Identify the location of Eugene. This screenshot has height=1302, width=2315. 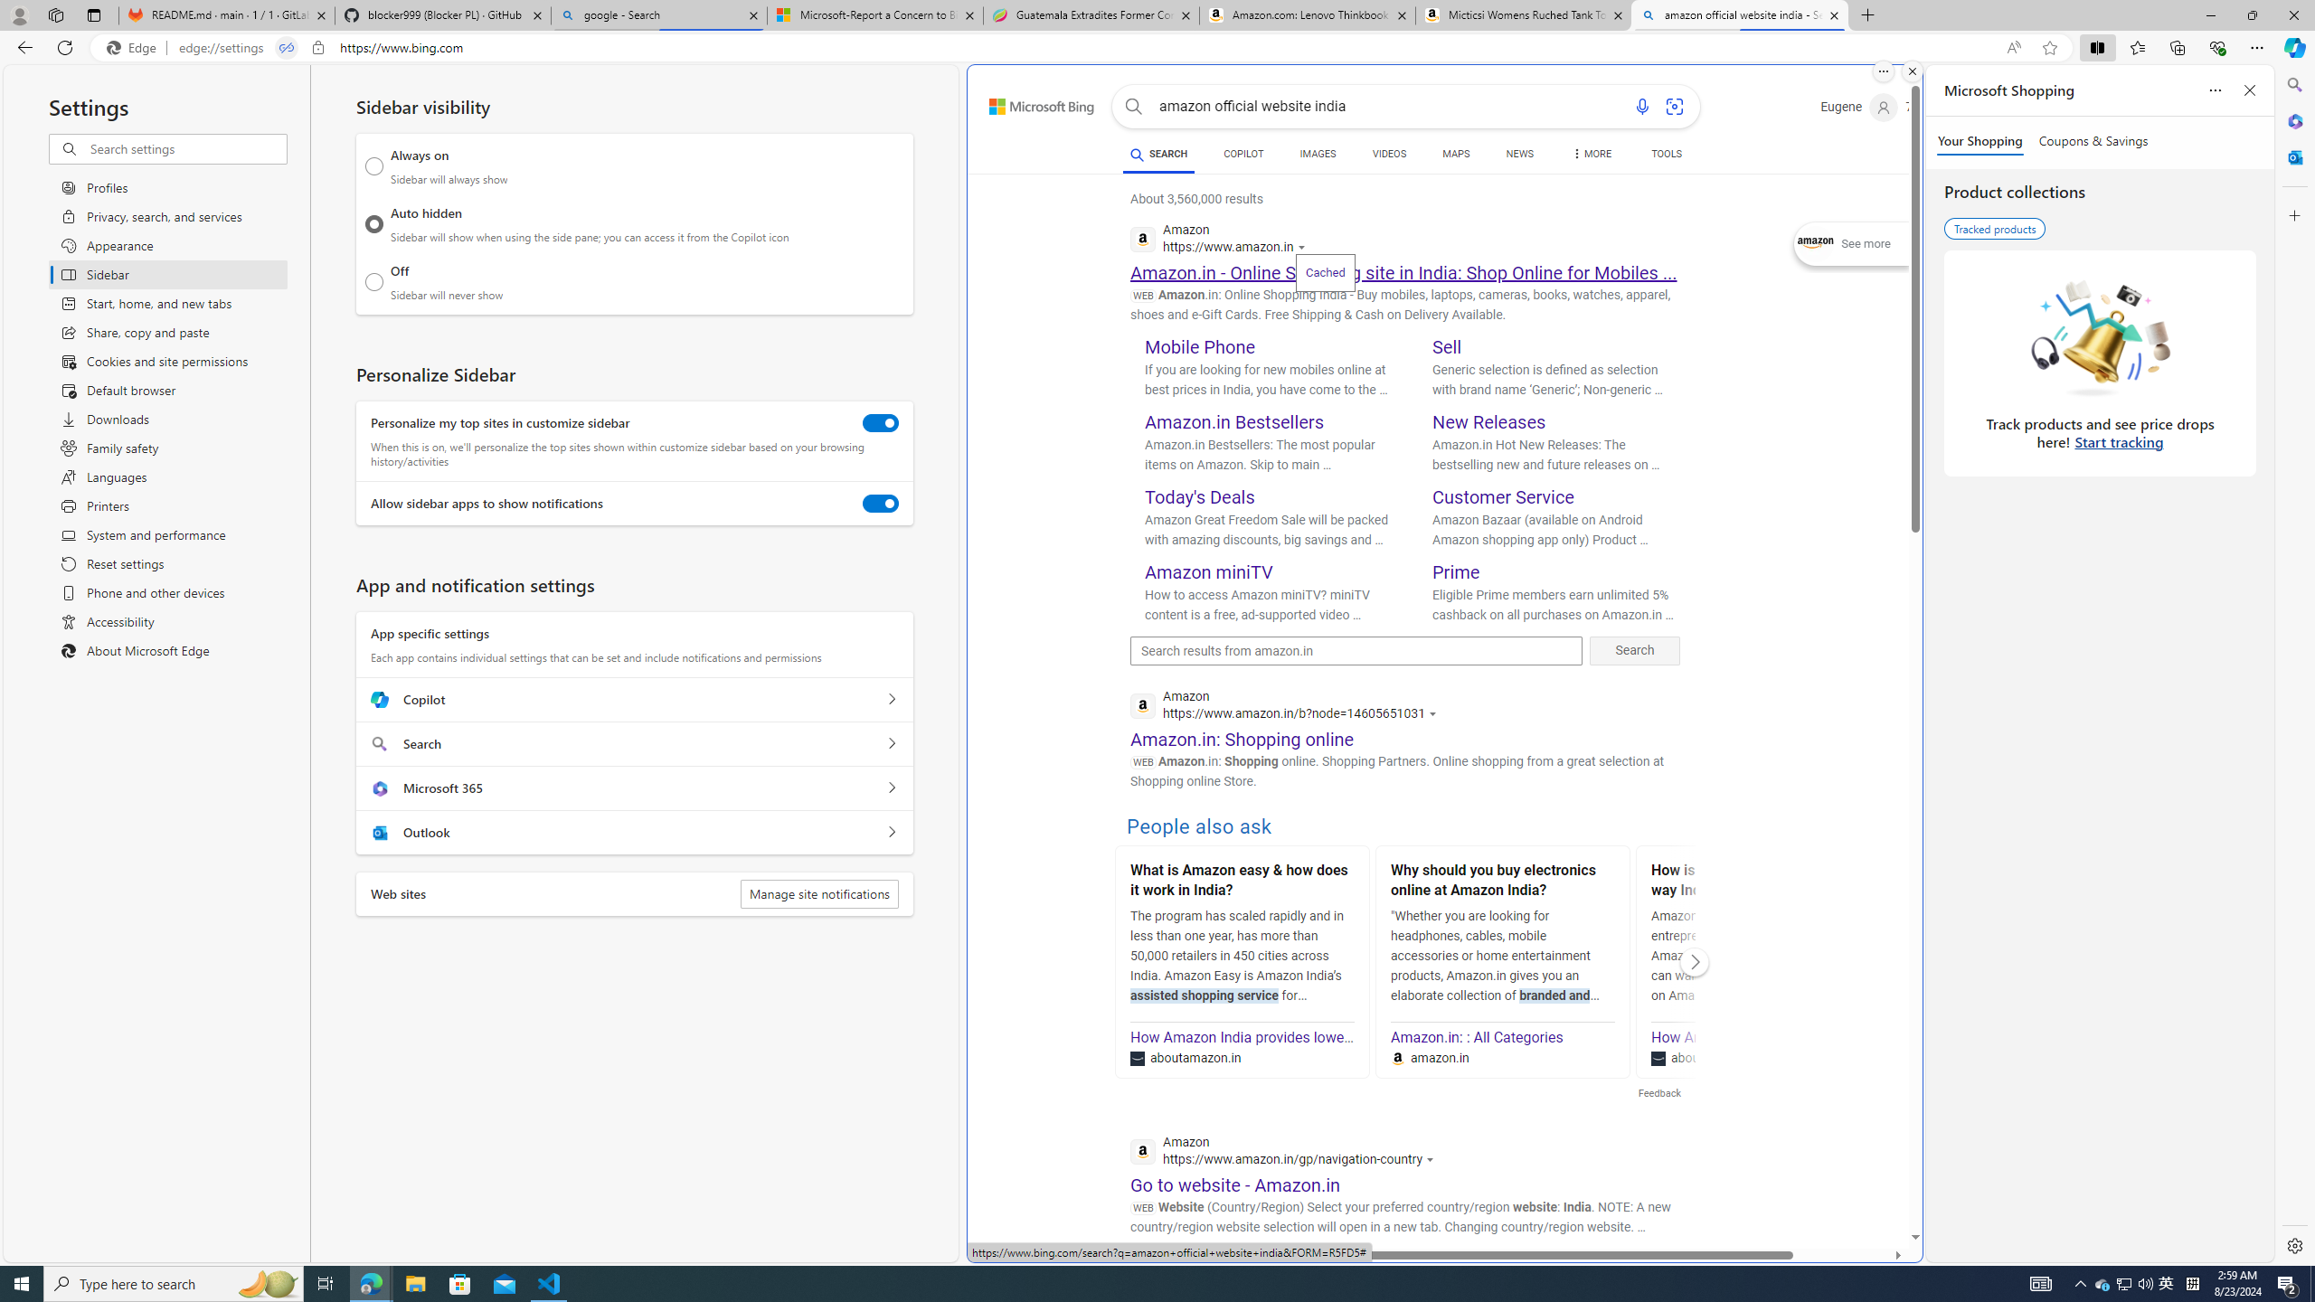
(1859, 107).